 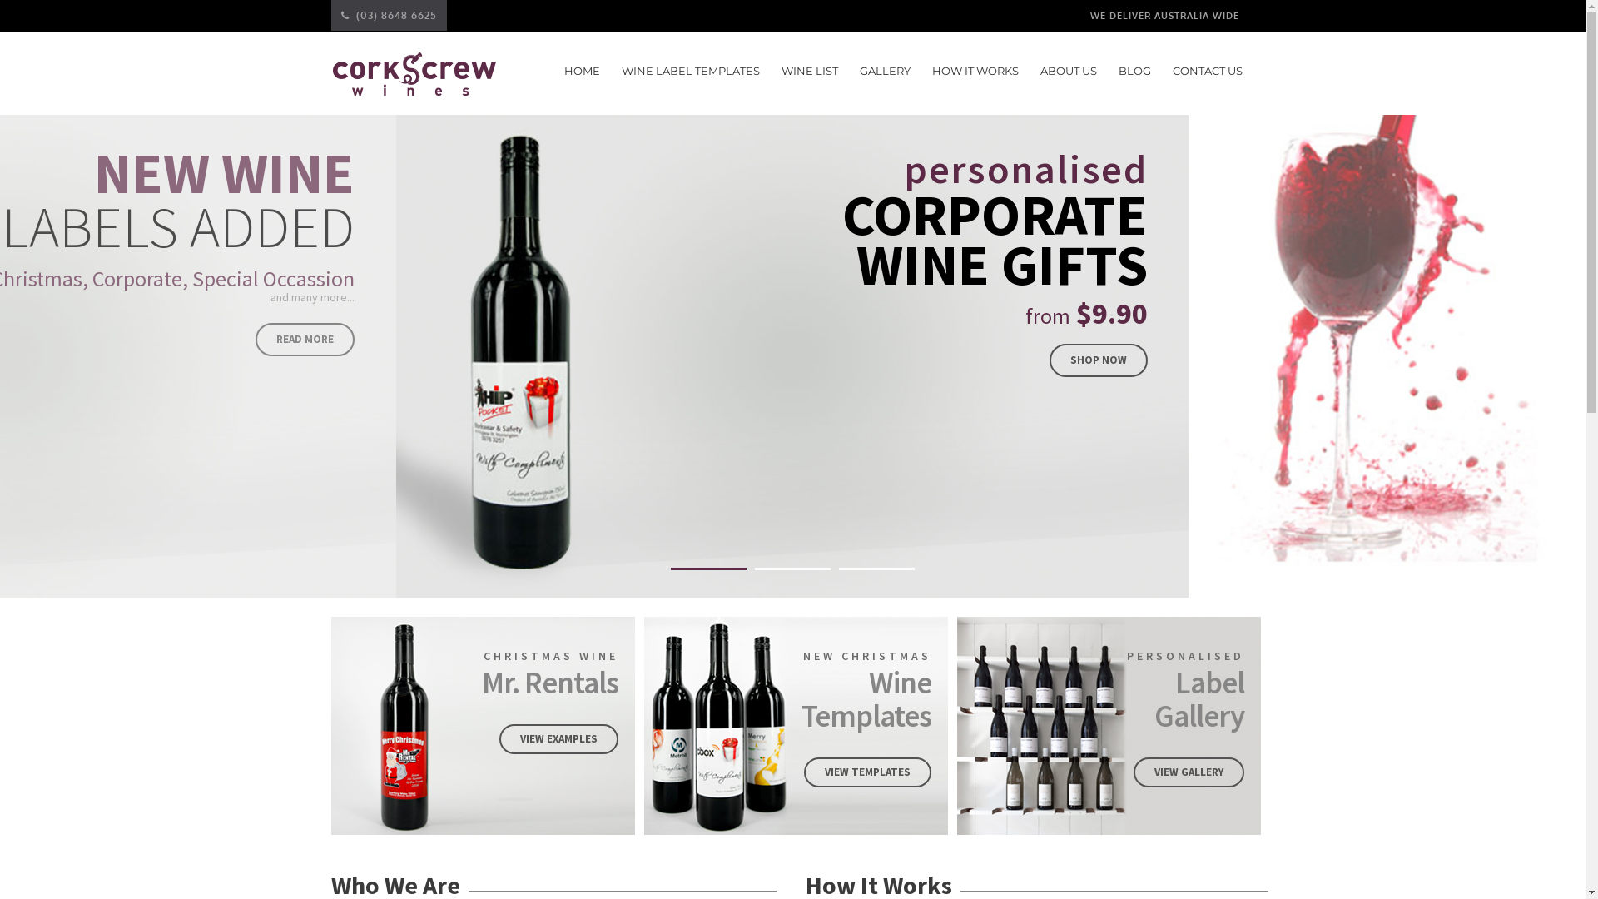 I want to click on VIEW TEMPLATES, so click(x=867, y=772).